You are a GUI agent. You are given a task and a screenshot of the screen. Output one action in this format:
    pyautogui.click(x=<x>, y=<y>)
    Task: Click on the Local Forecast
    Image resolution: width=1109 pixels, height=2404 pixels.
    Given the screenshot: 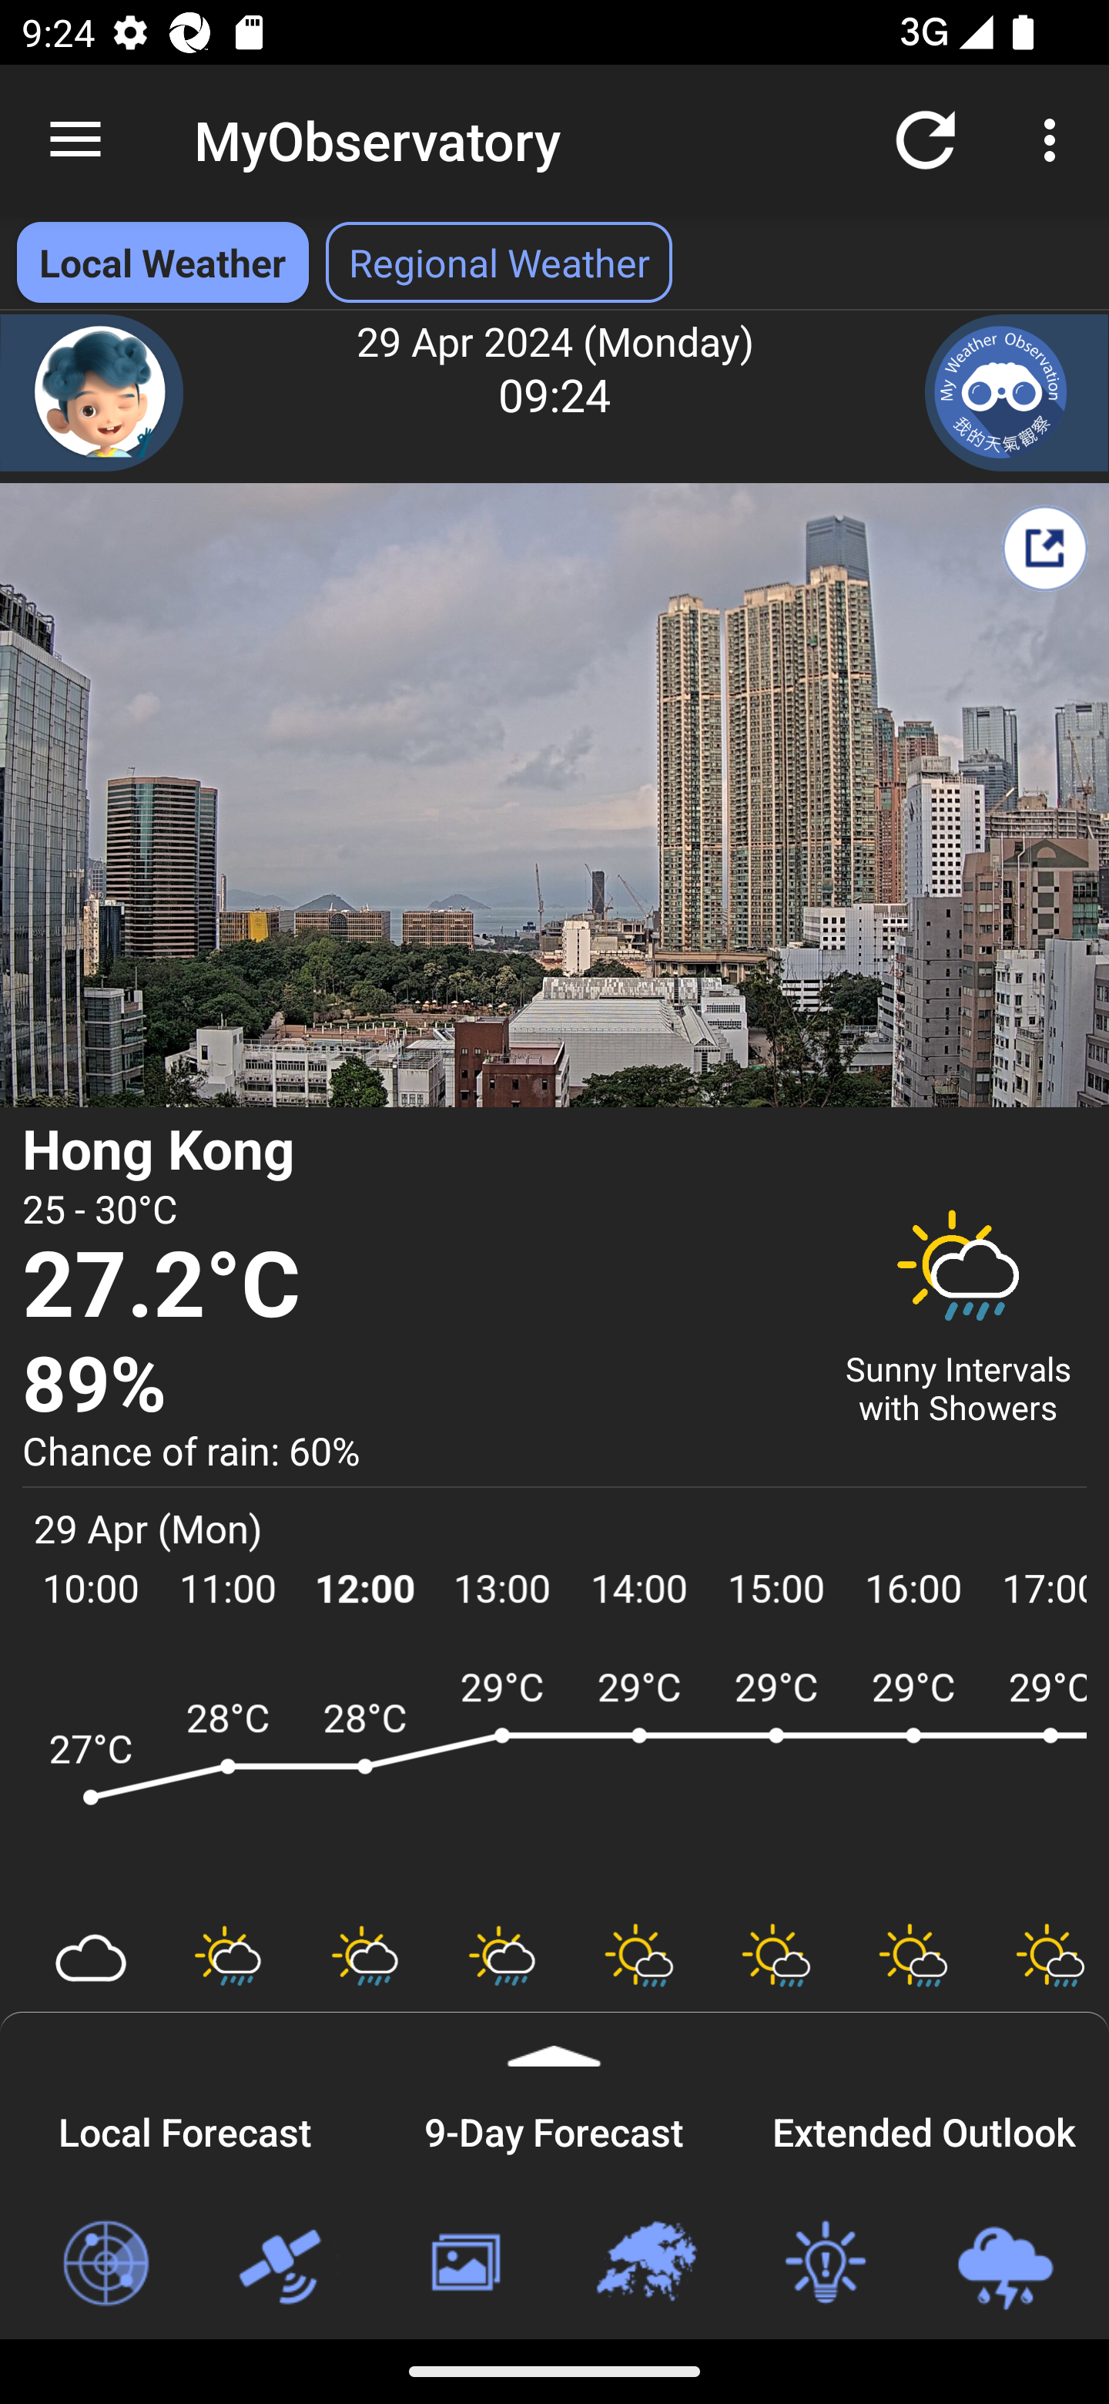 What is the action you would take?
    pyautogui.click(x=185, y=2127)
    